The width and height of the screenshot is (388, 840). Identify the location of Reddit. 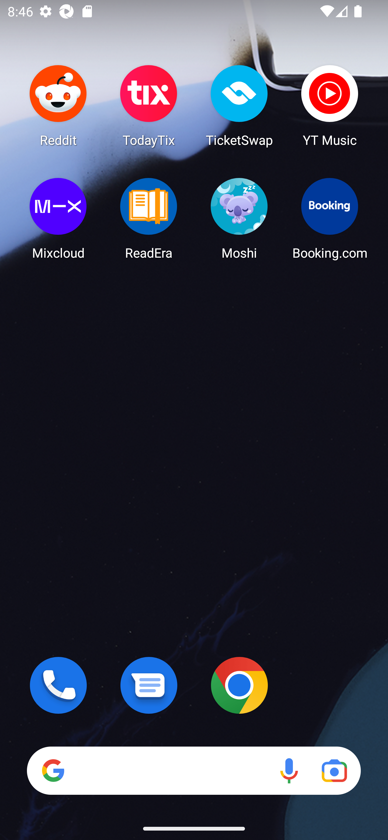
(58, 106).